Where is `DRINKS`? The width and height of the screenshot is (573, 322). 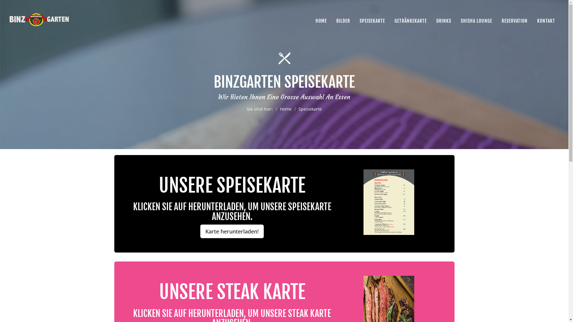
DRINKS is located at coordinates (444, 21).